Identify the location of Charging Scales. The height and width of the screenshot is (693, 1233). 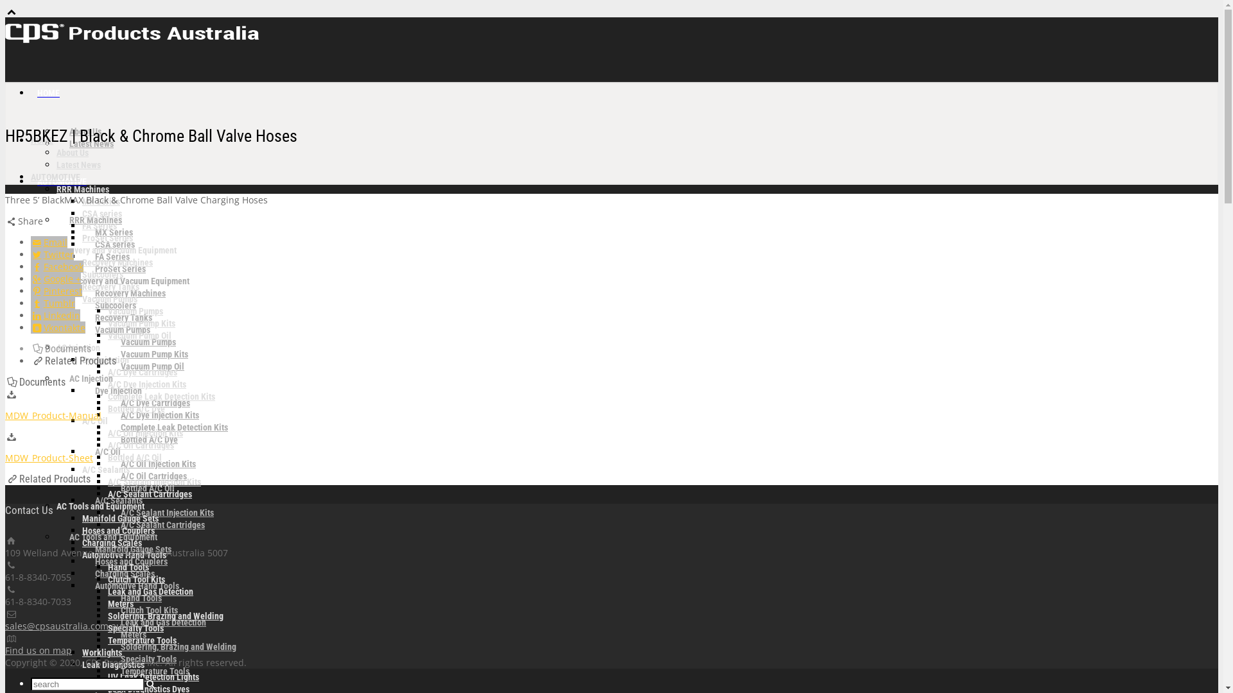
(112, 543).